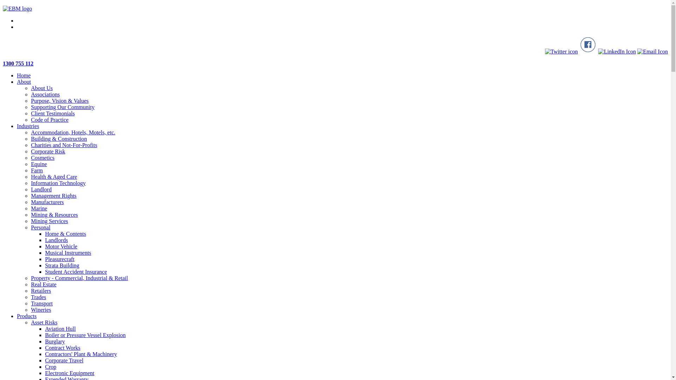 Image resolution: width=676 pixels, height=380 pixels. I want to click on Aviation Hull, so click(61, 329).